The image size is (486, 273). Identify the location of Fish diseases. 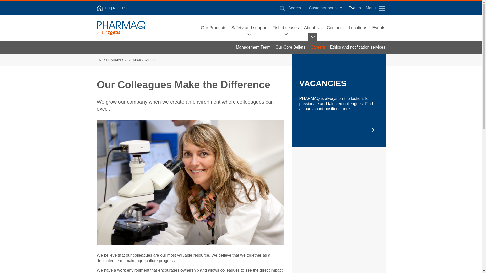
(286, 28).